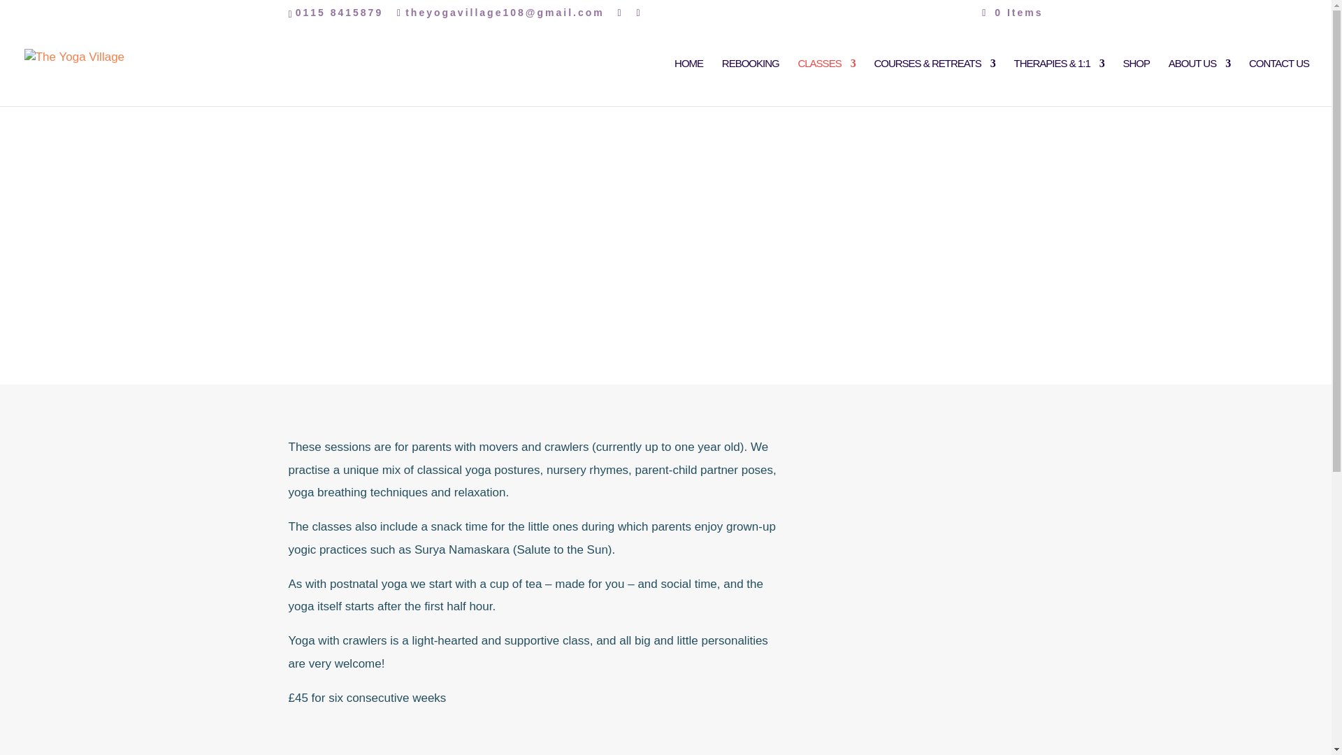 This screenshot has height=755, width=1342. I want to click on 0 Items, so click(1012, 12).